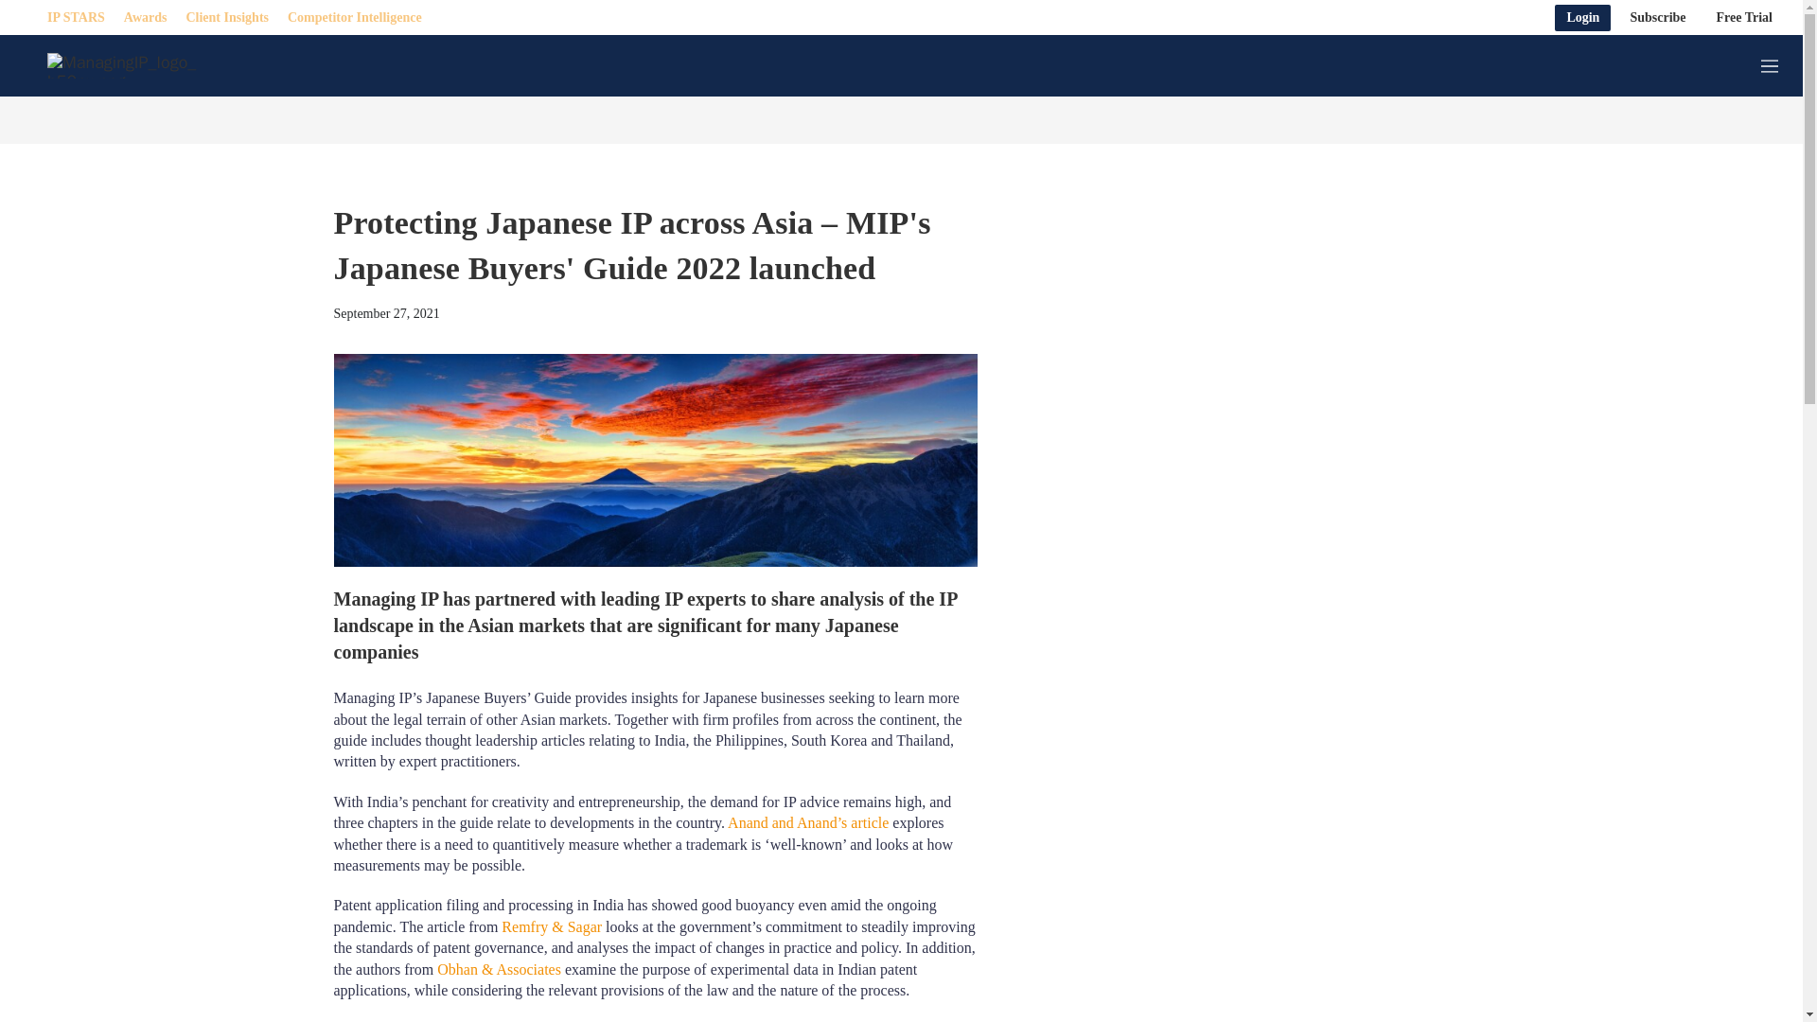 The height and width of the screenshot is (1022, 1817). Describe the element at coordinates (145, 17) in the screenshot. I see `Awards` at that location.